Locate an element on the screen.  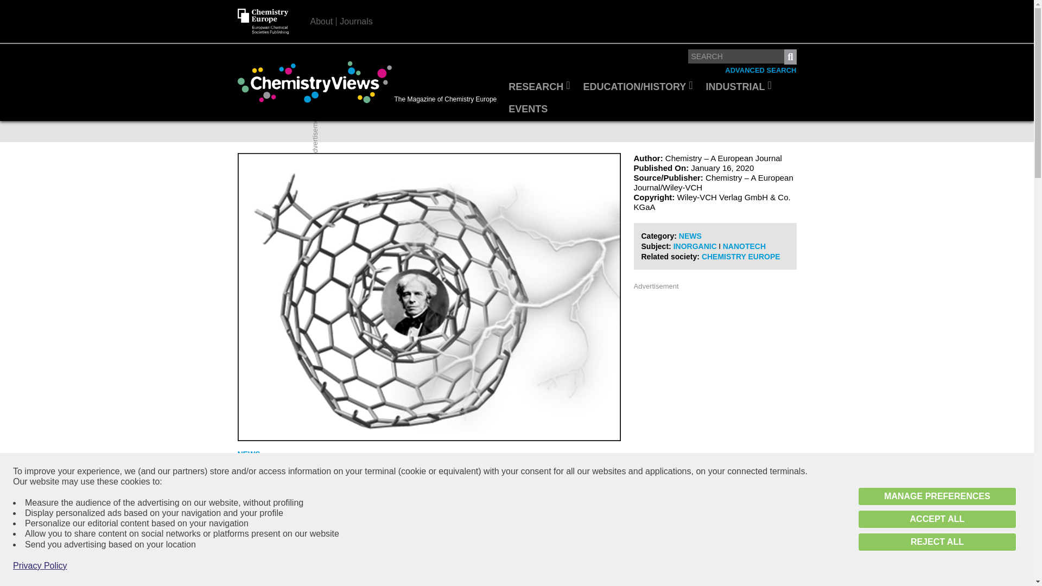
Journals is located at coordinates (355, 21).